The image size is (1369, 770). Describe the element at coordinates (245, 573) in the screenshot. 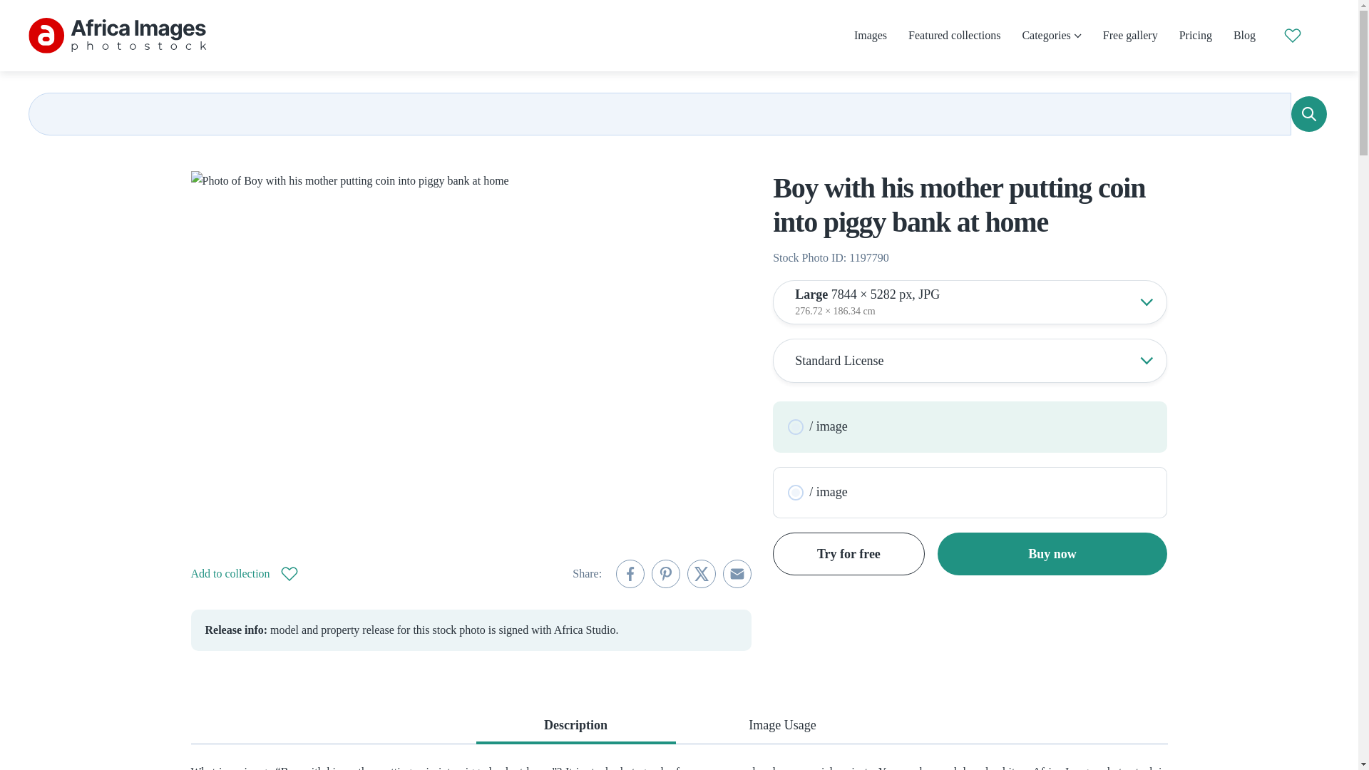

I see `Add to collection` at that location.